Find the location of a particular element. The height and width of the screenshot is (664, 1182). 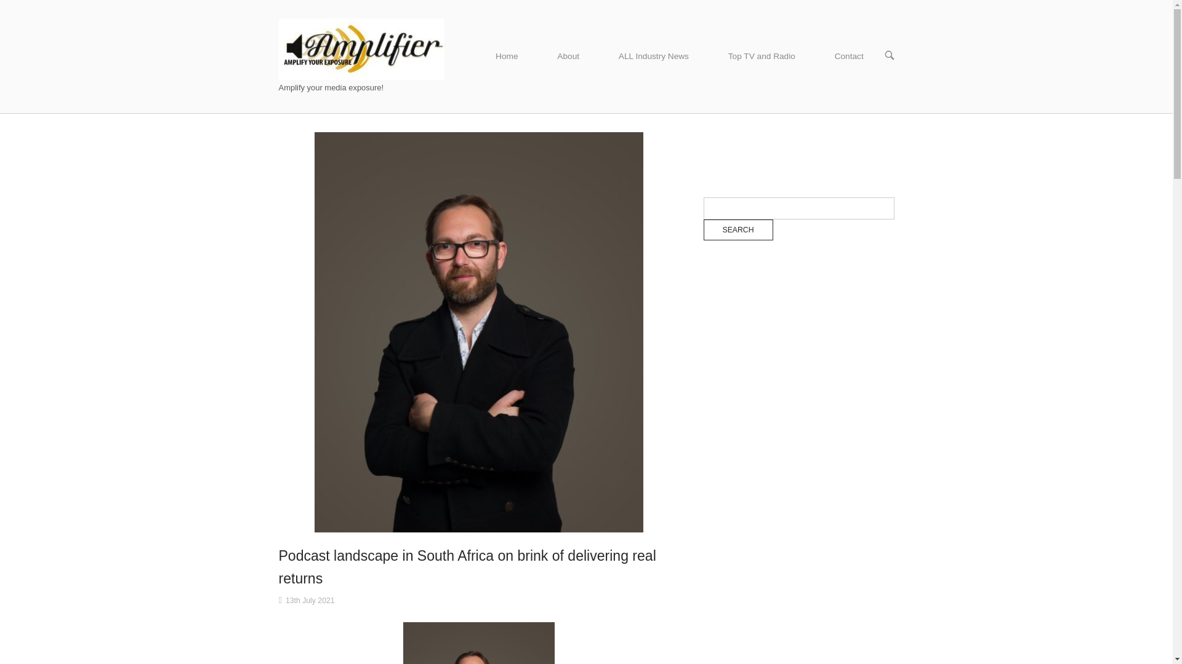

Search is located at coordinates (738, 230).